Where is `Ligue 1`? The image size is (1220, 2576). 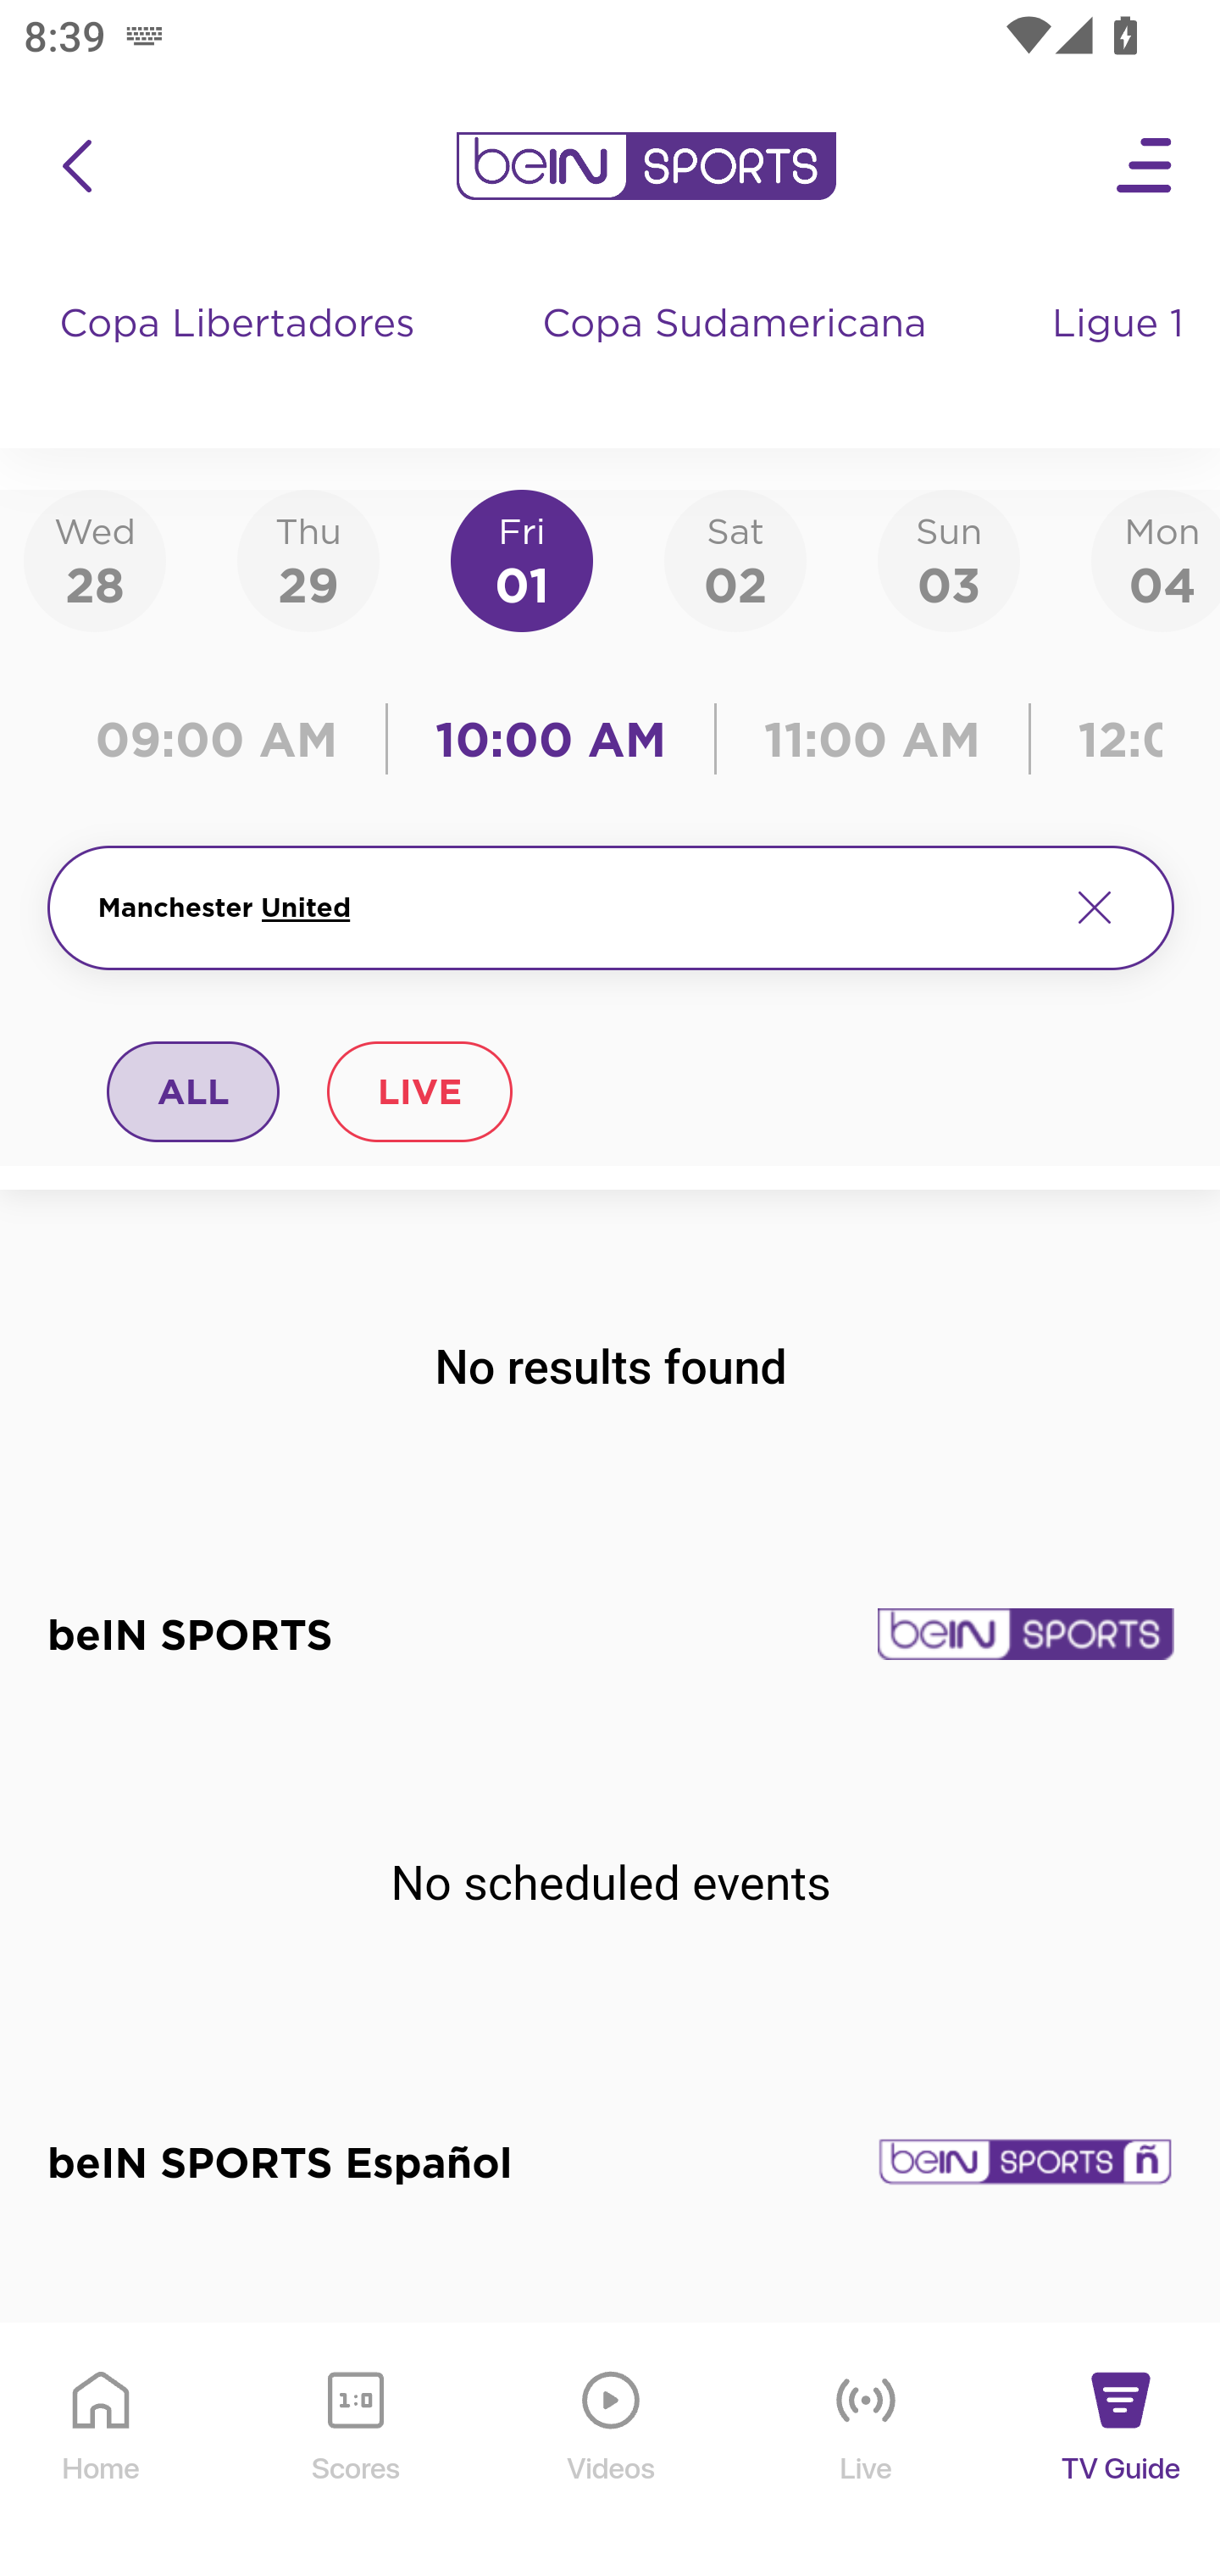 Ligue 1 is located at coordinates (1121, 356).